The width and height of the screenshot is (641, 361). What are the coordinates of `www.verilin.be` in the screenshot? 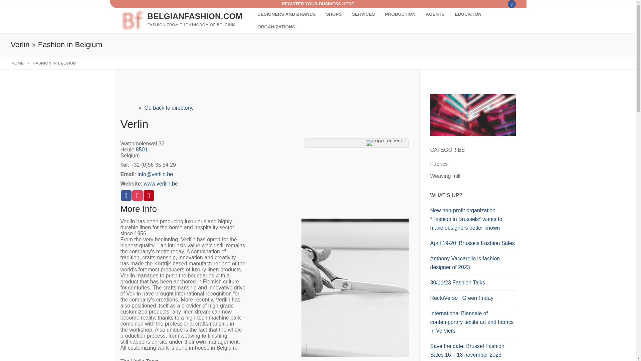 It's located at (160, 184).